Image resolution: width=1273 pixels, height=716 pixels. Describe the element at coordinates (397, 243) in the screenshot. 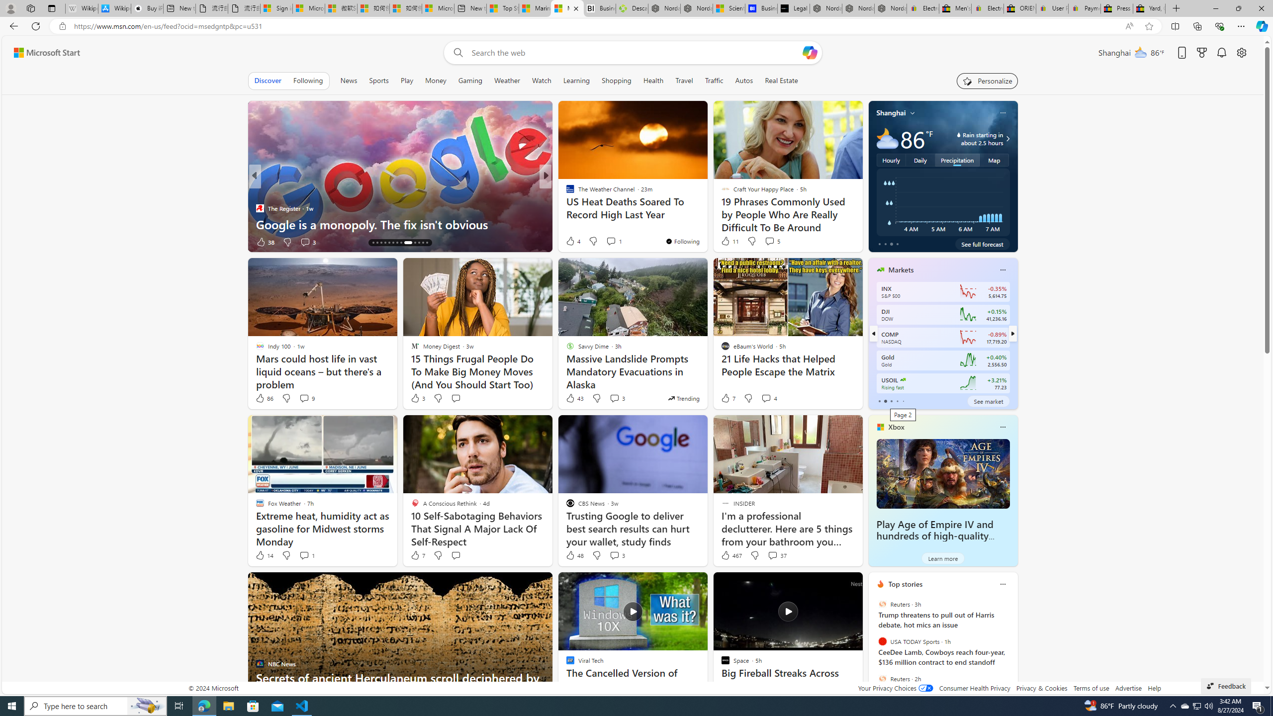

I see `AutomationID: tab-20` at that location.